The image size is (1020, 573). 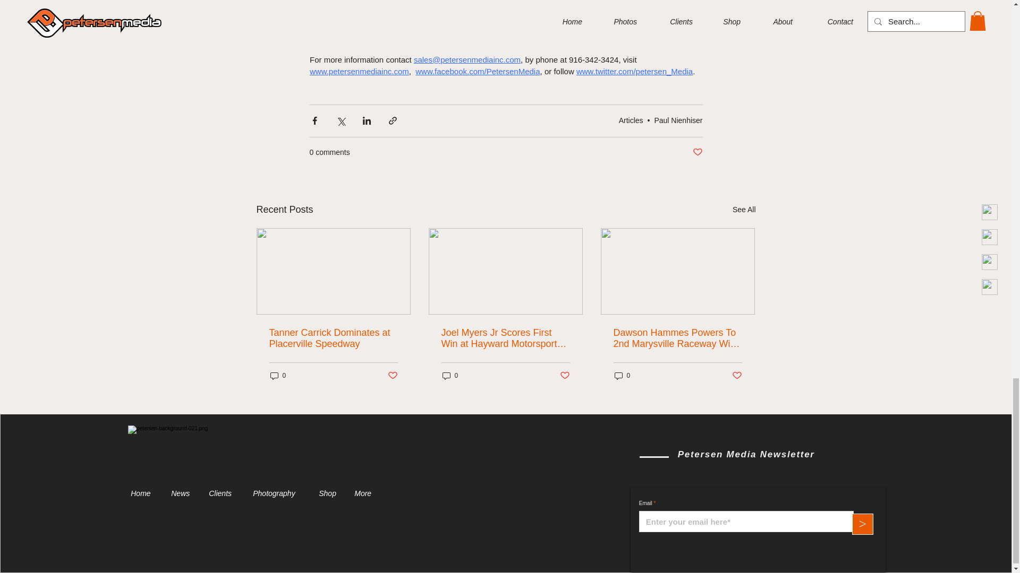 What do you see at coordinates (678, 120) in the screenshot?
I see `Paul Nienhiser` at bounding box center [678, 120].